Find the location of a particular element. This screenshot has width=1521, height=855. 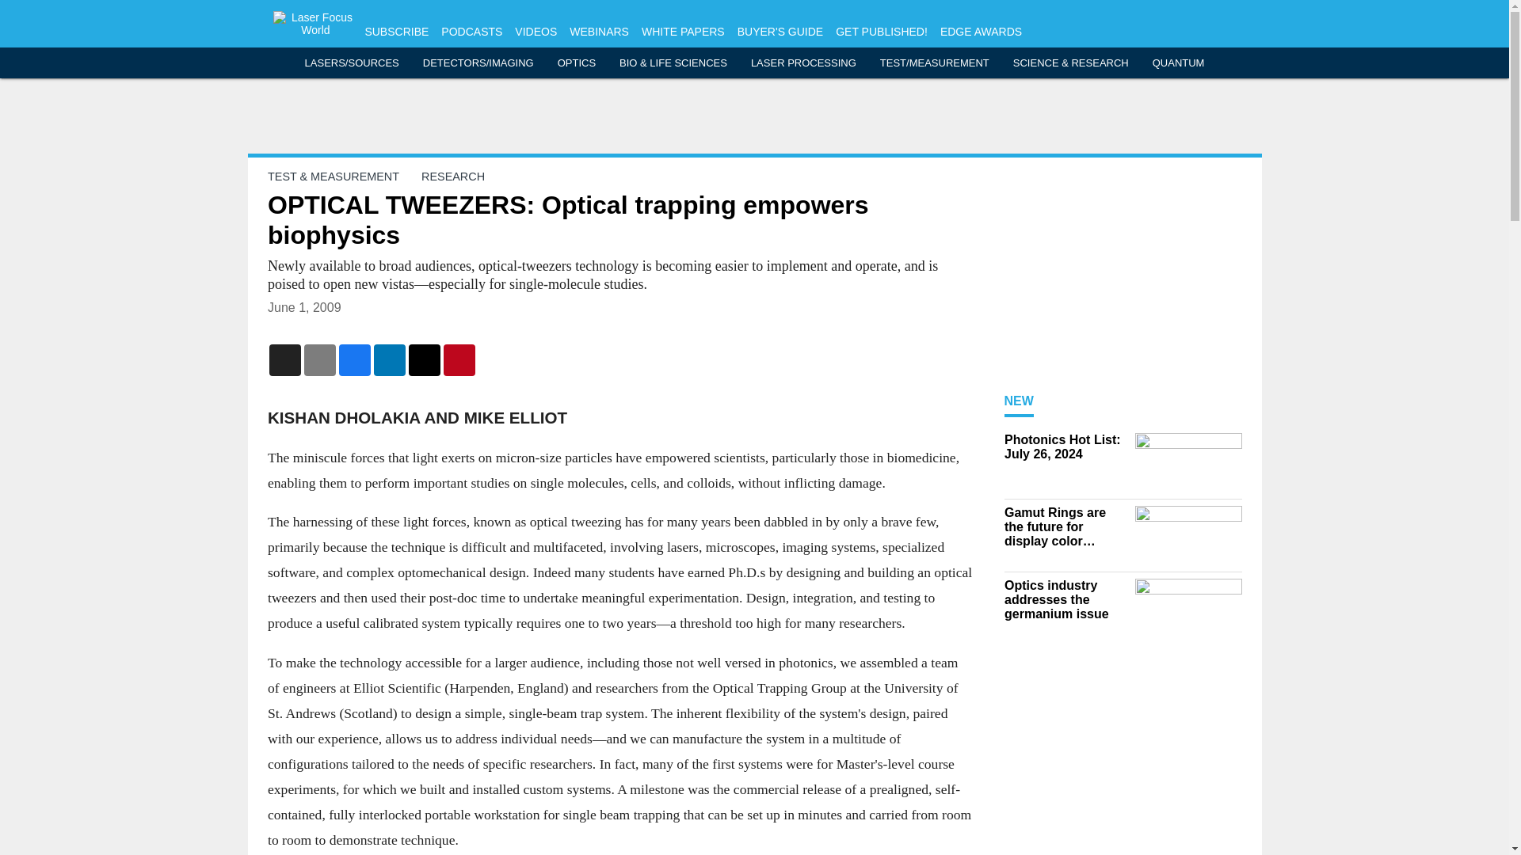

RESEARCH is located at coordinates (453, 176).